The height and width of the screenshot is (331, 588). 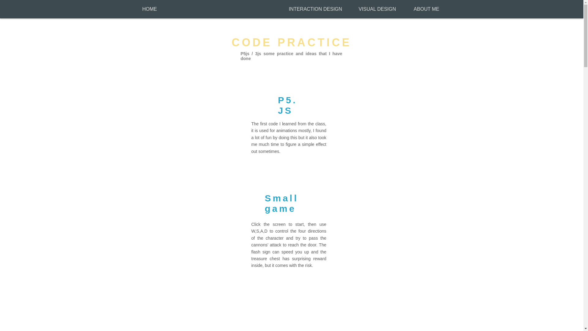 I want to click on CODE PRACTICE, so click(x=292, y=42).